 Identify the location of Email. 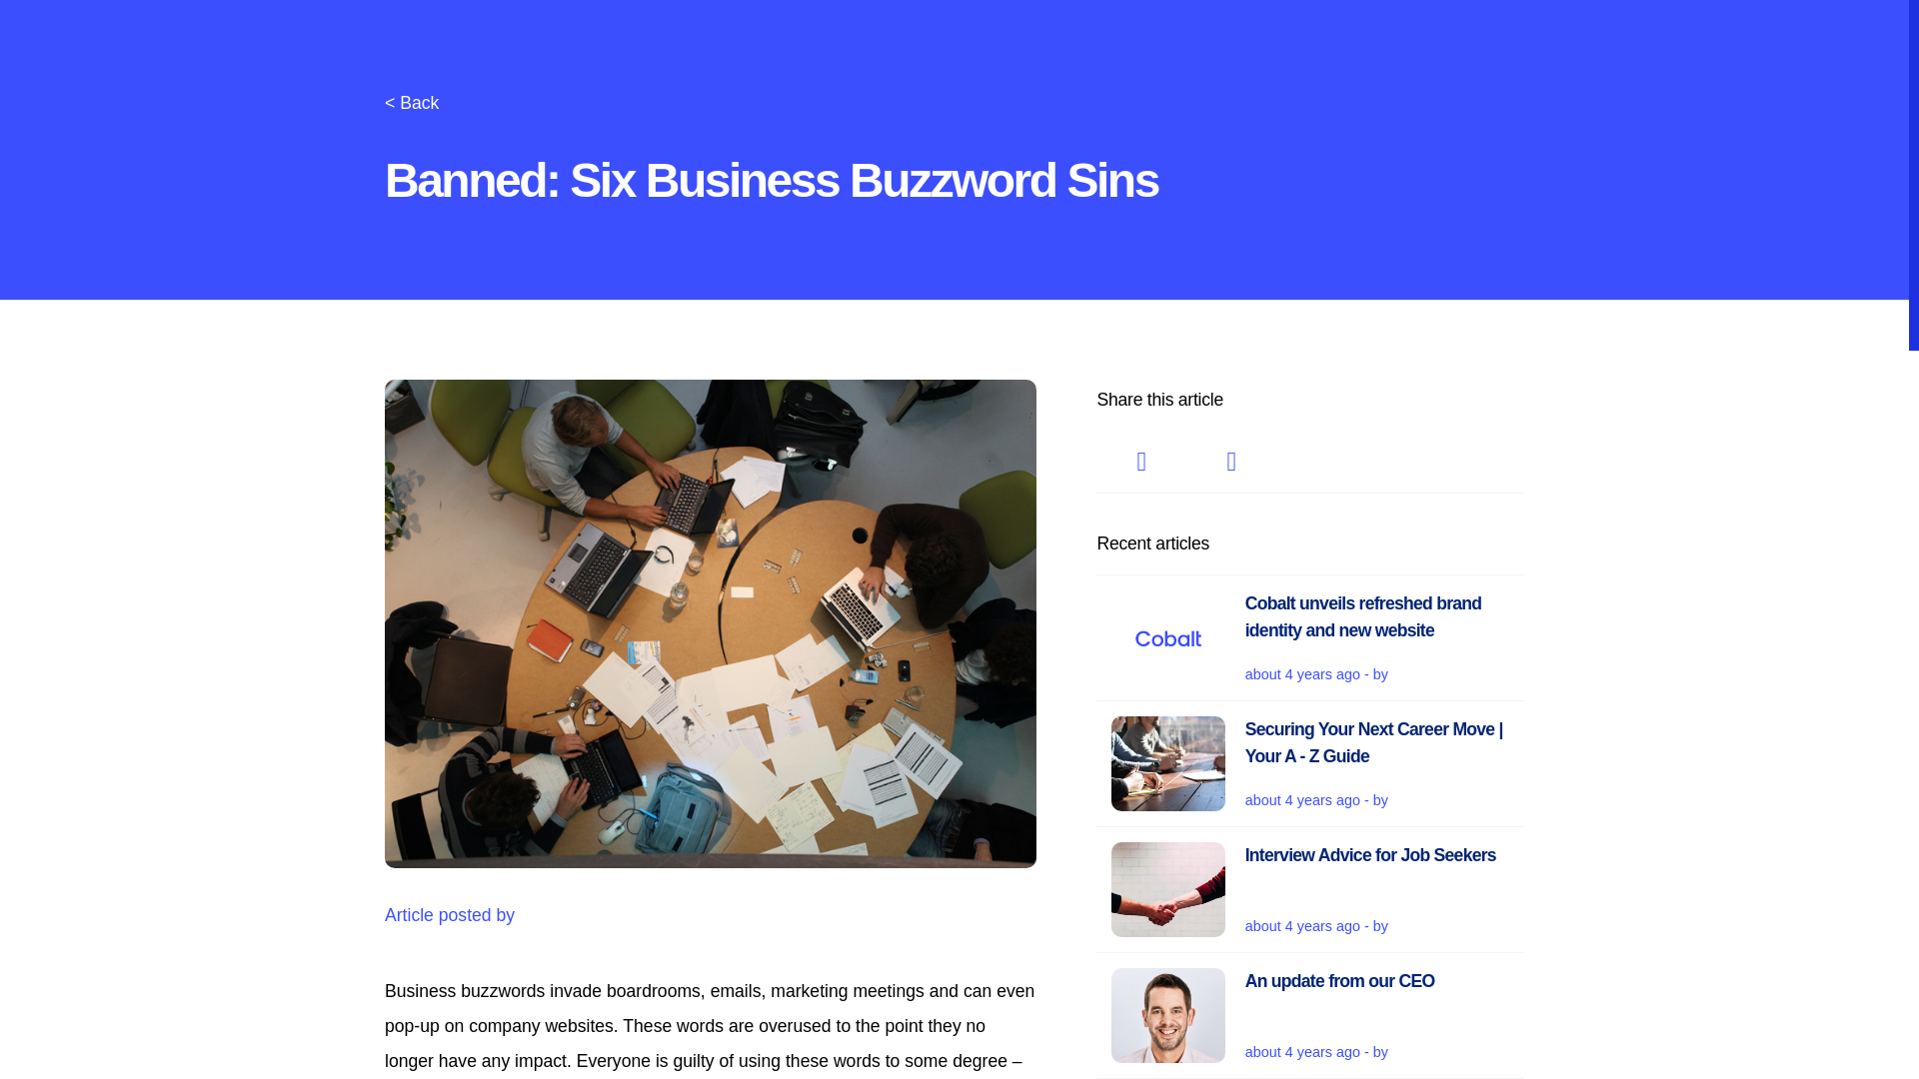
(1309, 889).